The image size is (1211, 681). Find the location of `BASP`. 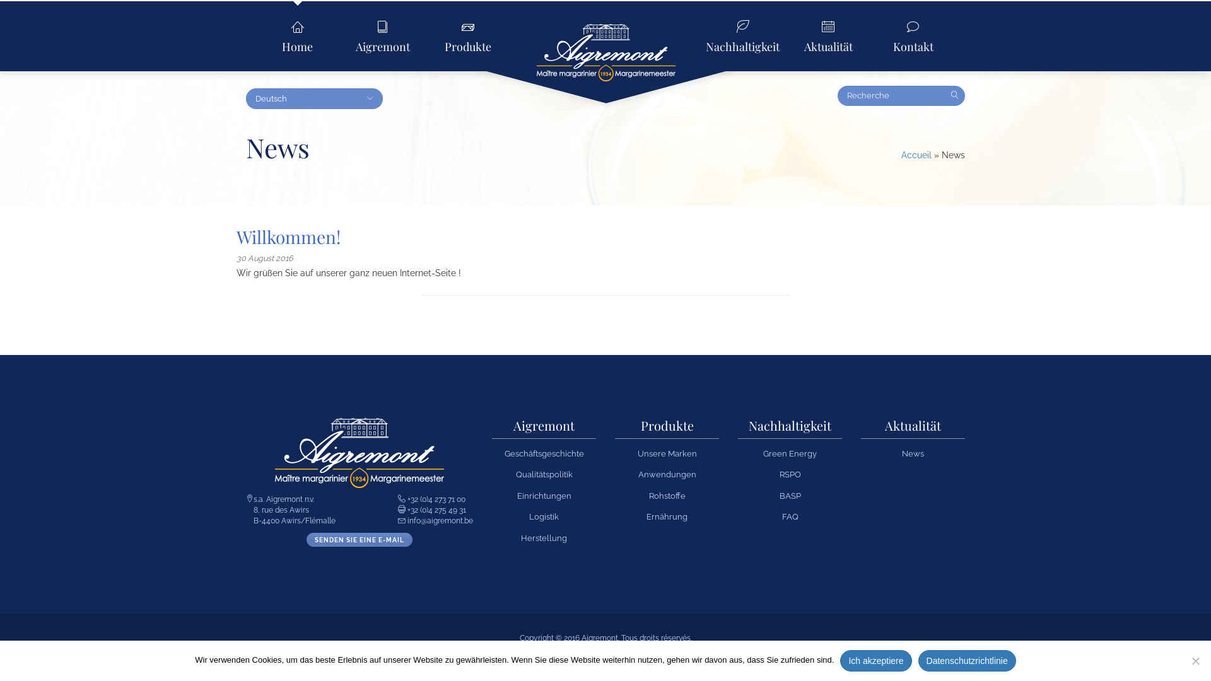

BASP is located at coordinates (790, 496).